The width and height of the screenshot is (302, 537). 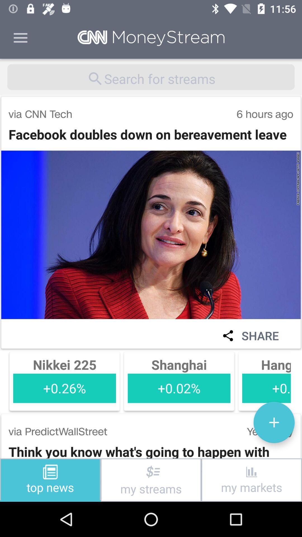 What do you see at coordinates (151, 77) in the screenshot?
I see `search bar` at bounding box center [151, 77].